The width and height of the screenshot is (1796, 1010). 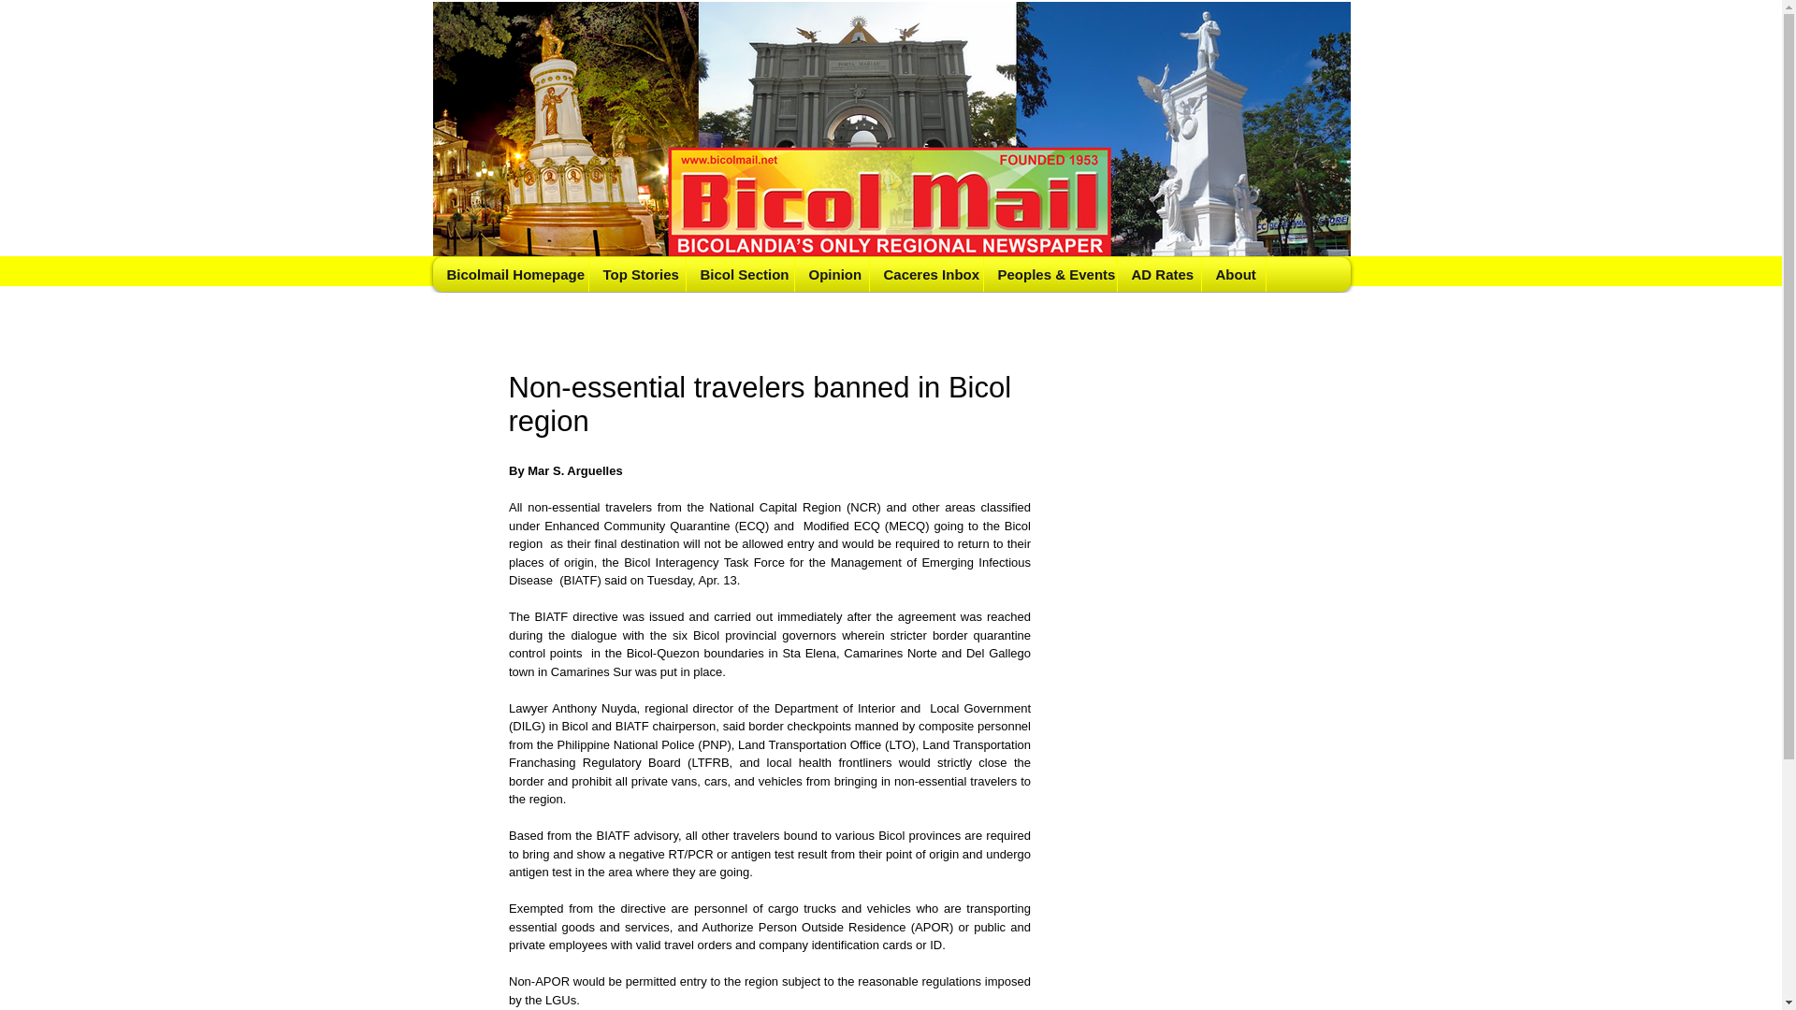 I want to click on Caceres Inbox, so click(x=924, y=275).